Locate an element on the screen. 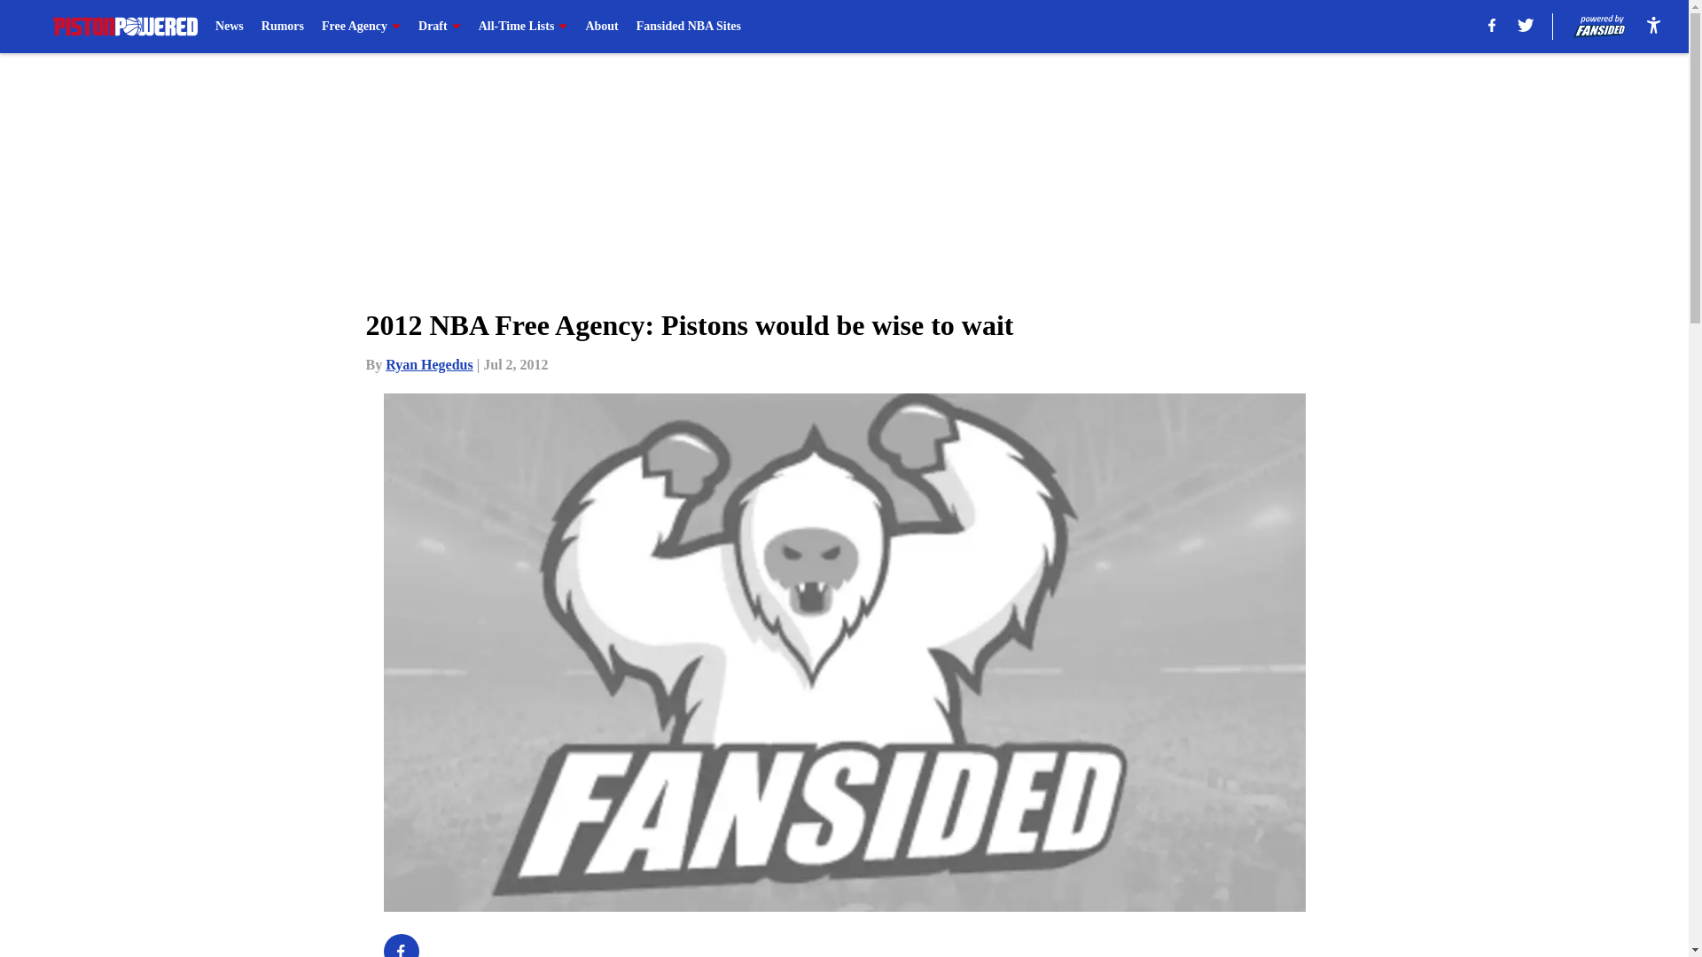 Image resolution: width=1702 pixels, height=957 pixels. Free Agency is located at coordinates (360, 27).